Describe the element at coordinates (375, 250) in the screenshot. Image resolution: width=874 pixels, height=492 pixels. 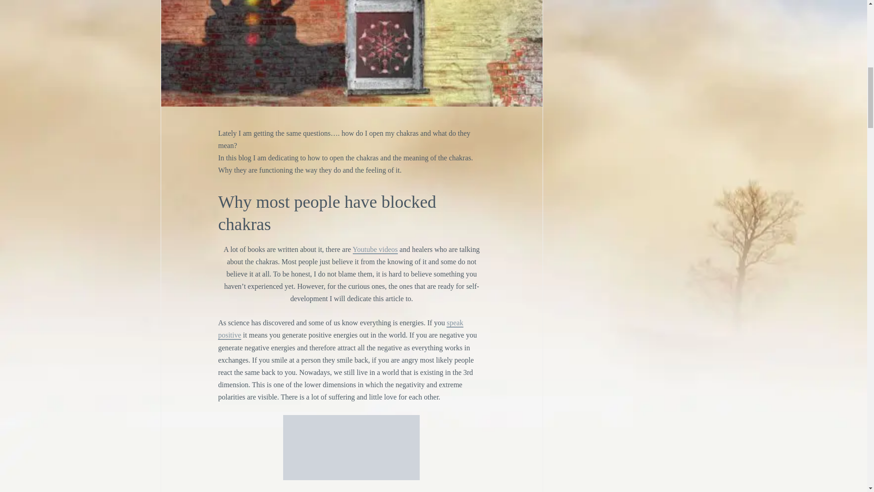
I see `Youtube videos` at that location.